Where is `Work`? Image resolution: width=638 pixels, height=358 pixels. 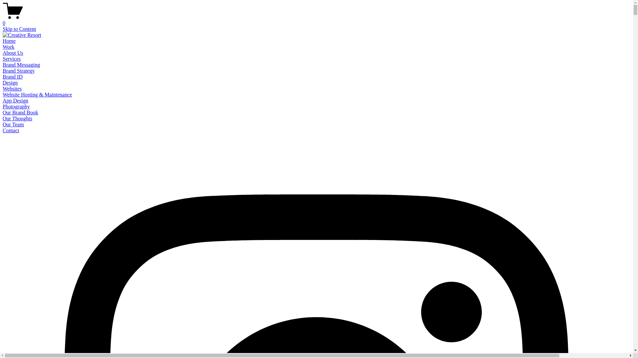 Work is located at coordinates (9, 47).